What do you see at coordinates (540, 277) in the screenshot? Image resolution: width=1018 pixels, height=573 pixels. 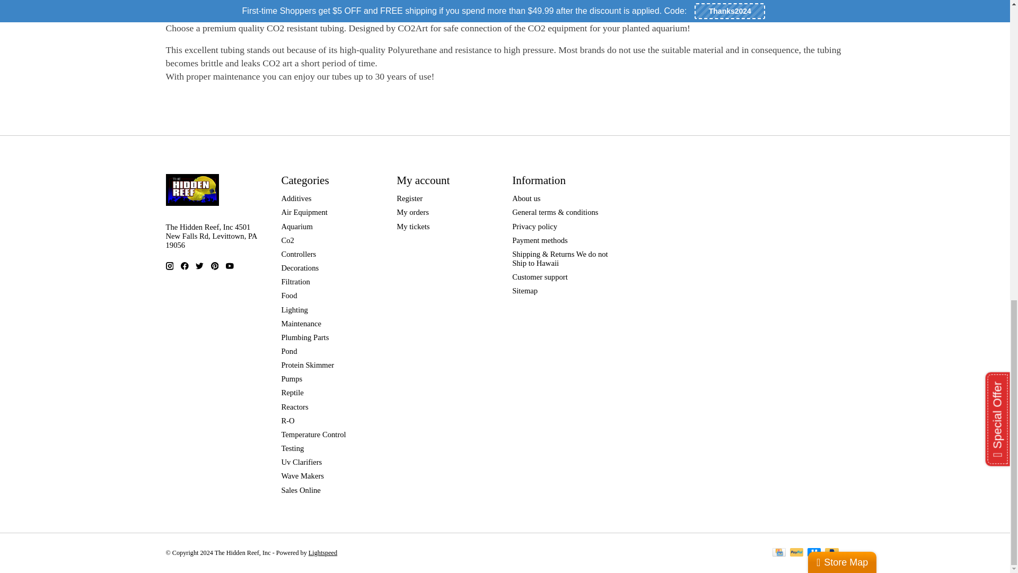 I see `Customer support` at bounding box center [540, 277].